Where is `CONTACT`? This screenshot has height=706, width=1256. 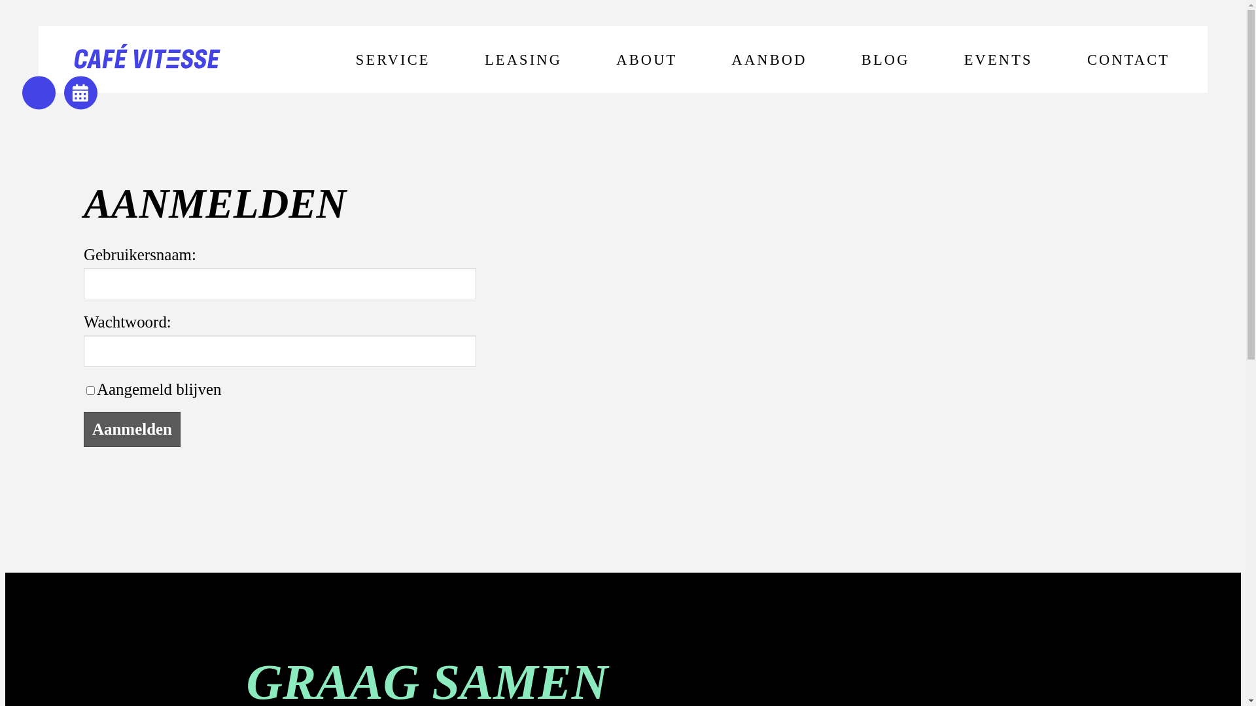 CONTACT is located at coordinates (1129, 60).